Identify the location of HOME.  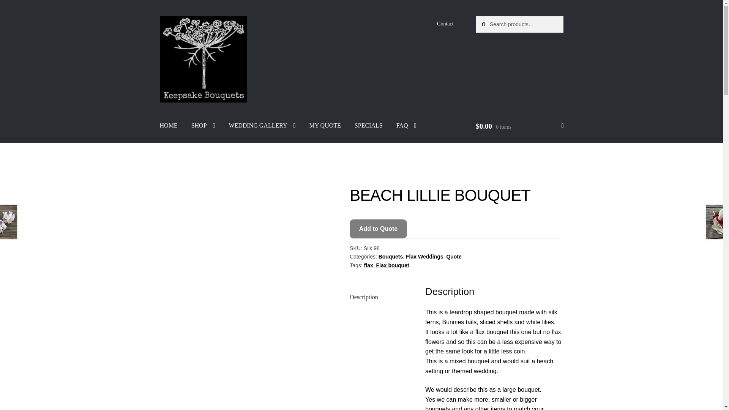
(169, 125).